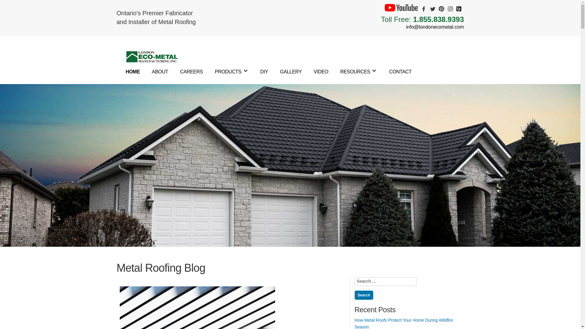  I want to click on GALLERY, so click(291, 72).